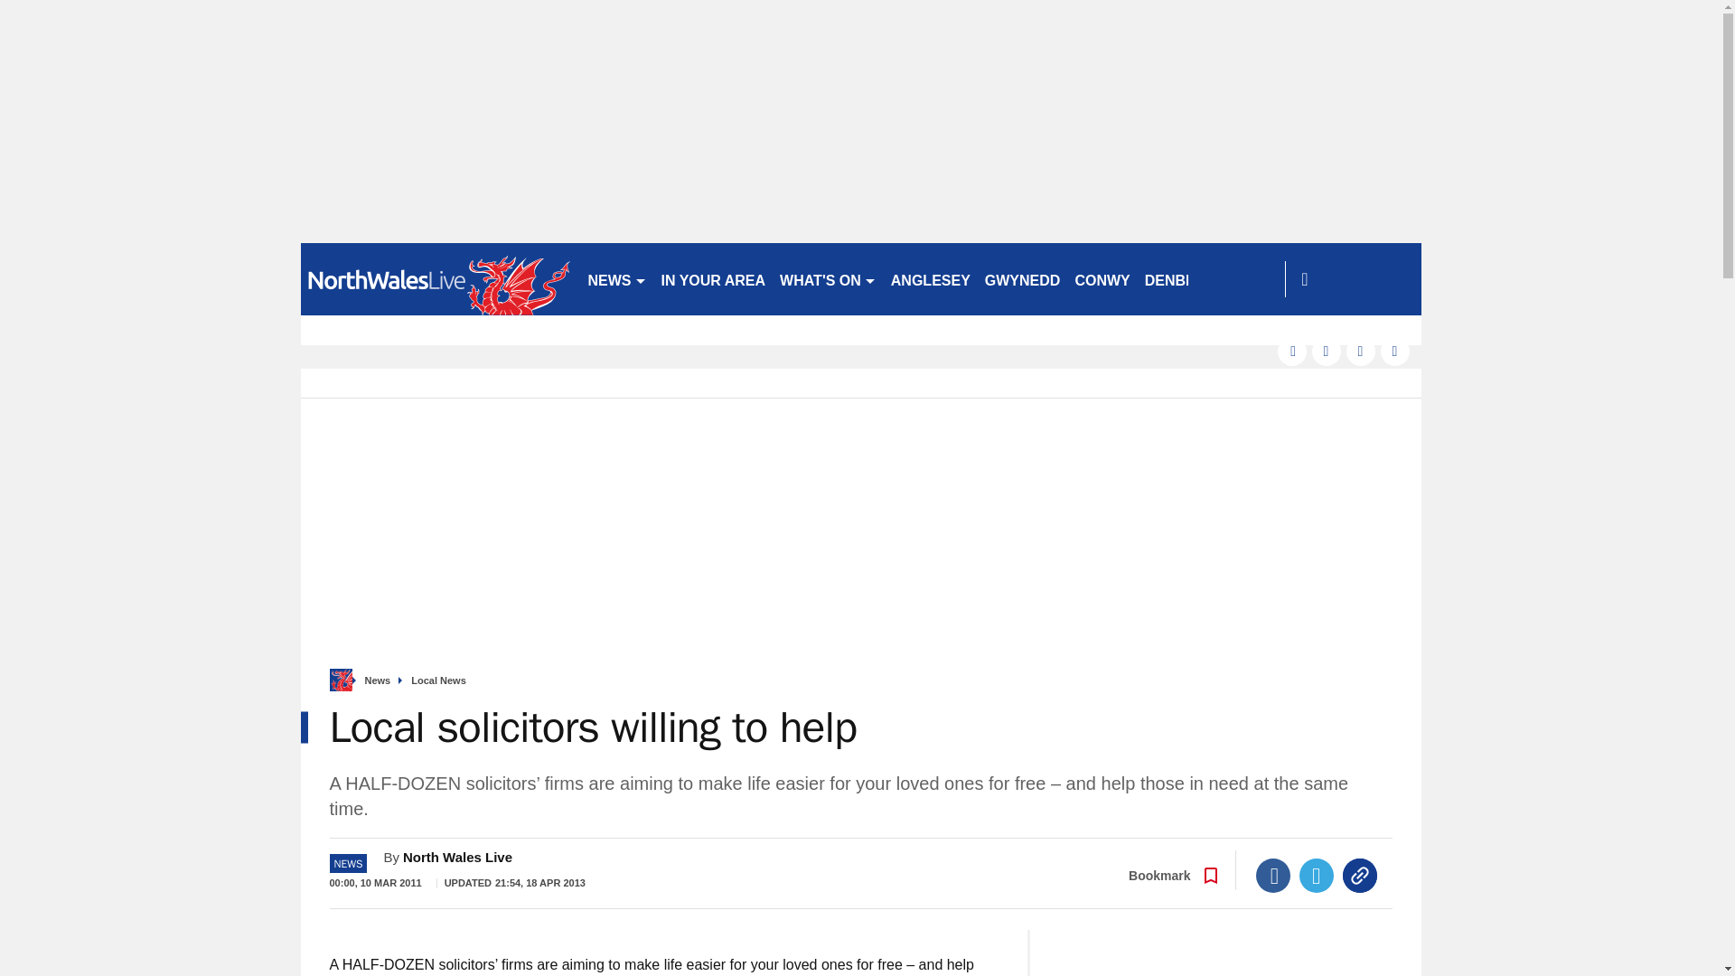 The height and width of the screenshot is (976, 1735). What do you see at coordinates (1273, 876) in the screenshot?
I see `Facebook` at bounding box center [1273, 876].